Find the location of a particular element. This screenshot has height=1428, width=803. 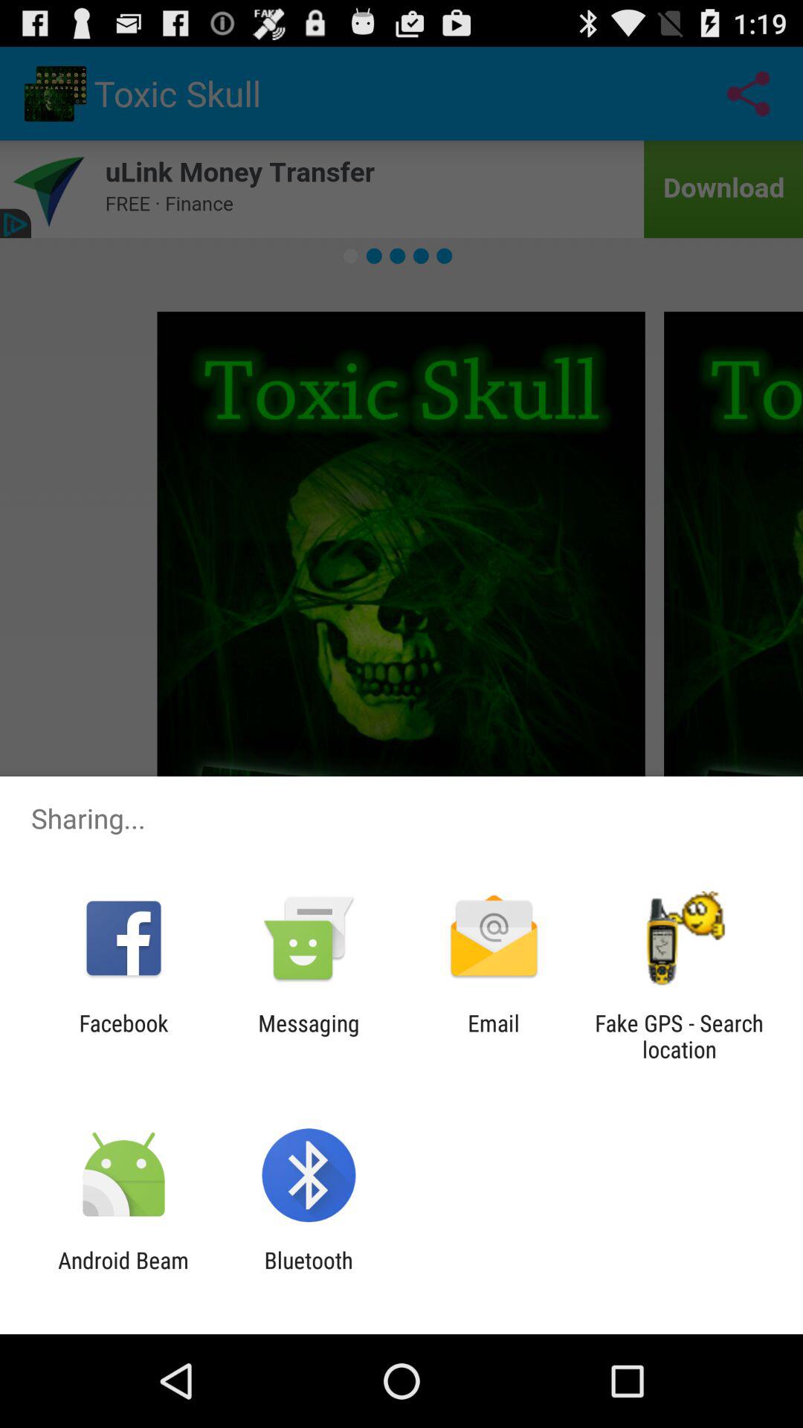

tap the fake gps search item is located at coordinates (679, 1036).